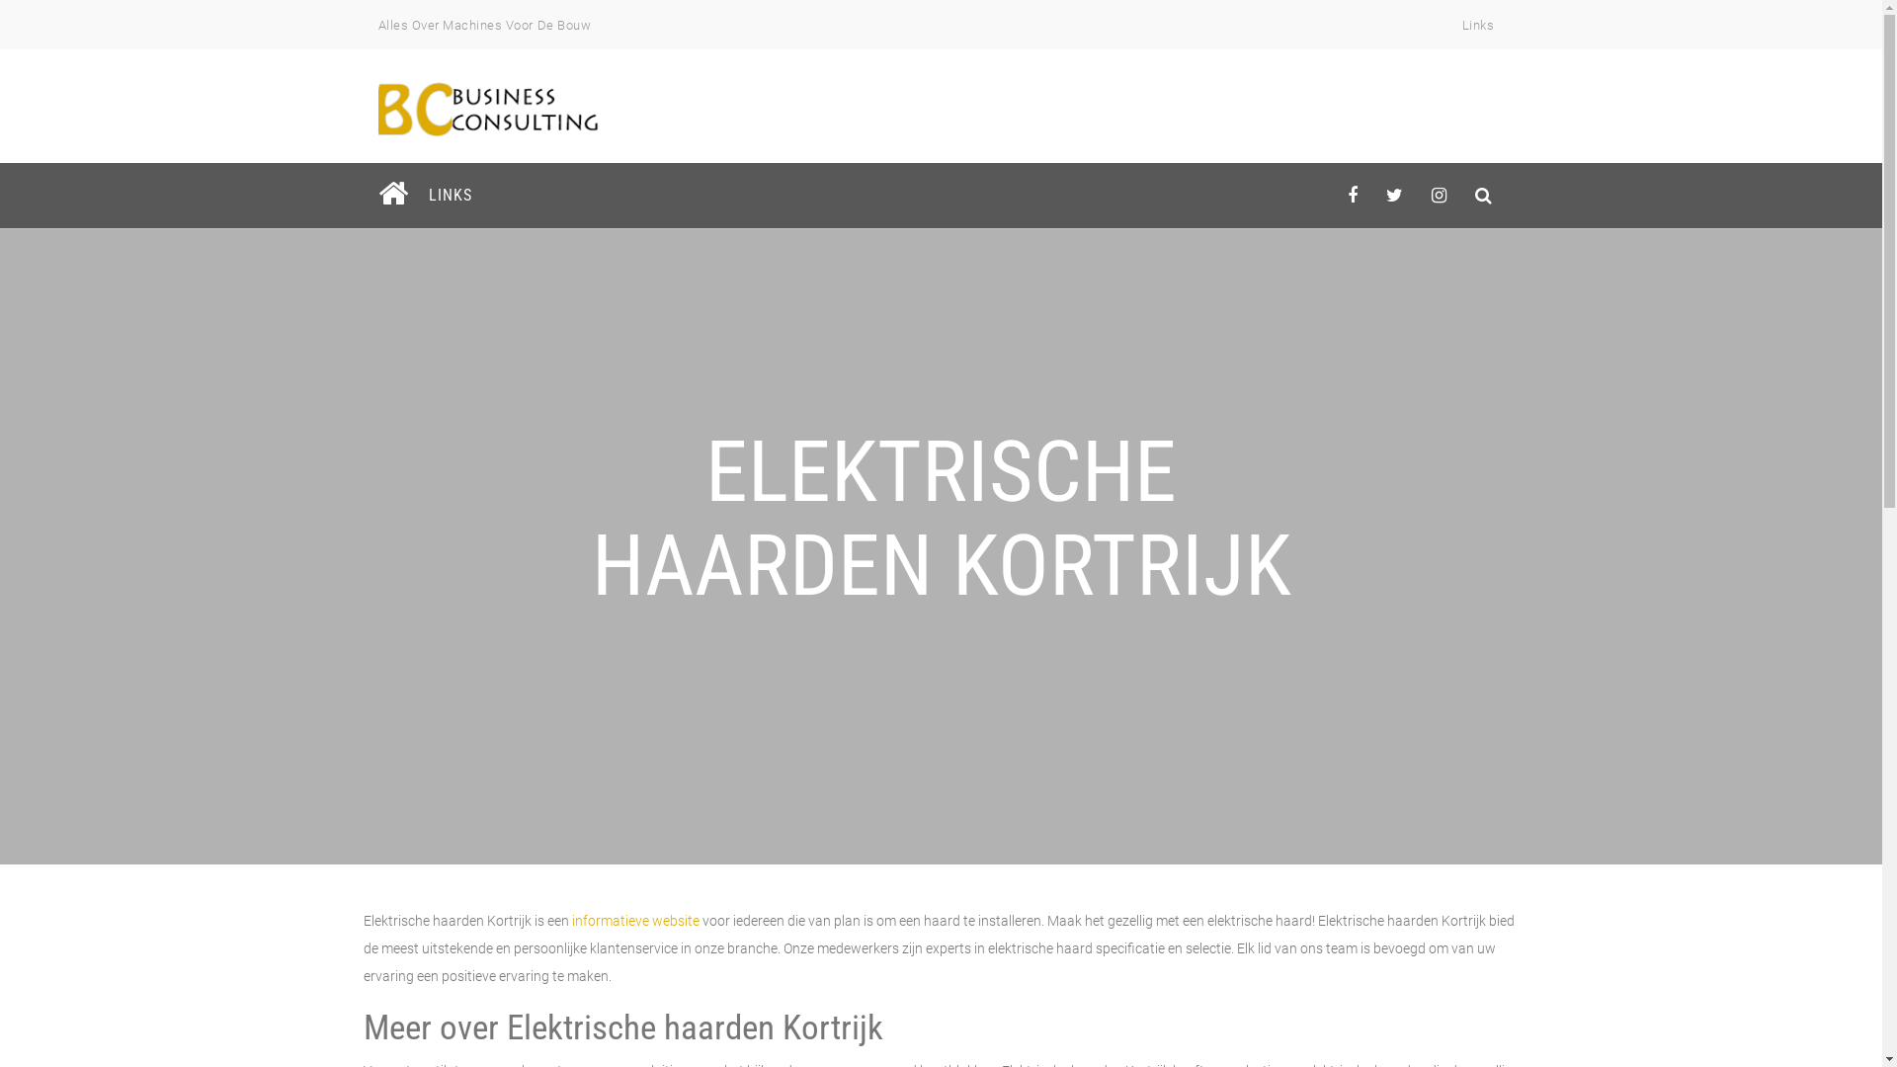 The width and height of the screenshot is (1897, 1067). Describe the element at coordinates (449, 196) in the screenshot. I see `LINKS` at that location.